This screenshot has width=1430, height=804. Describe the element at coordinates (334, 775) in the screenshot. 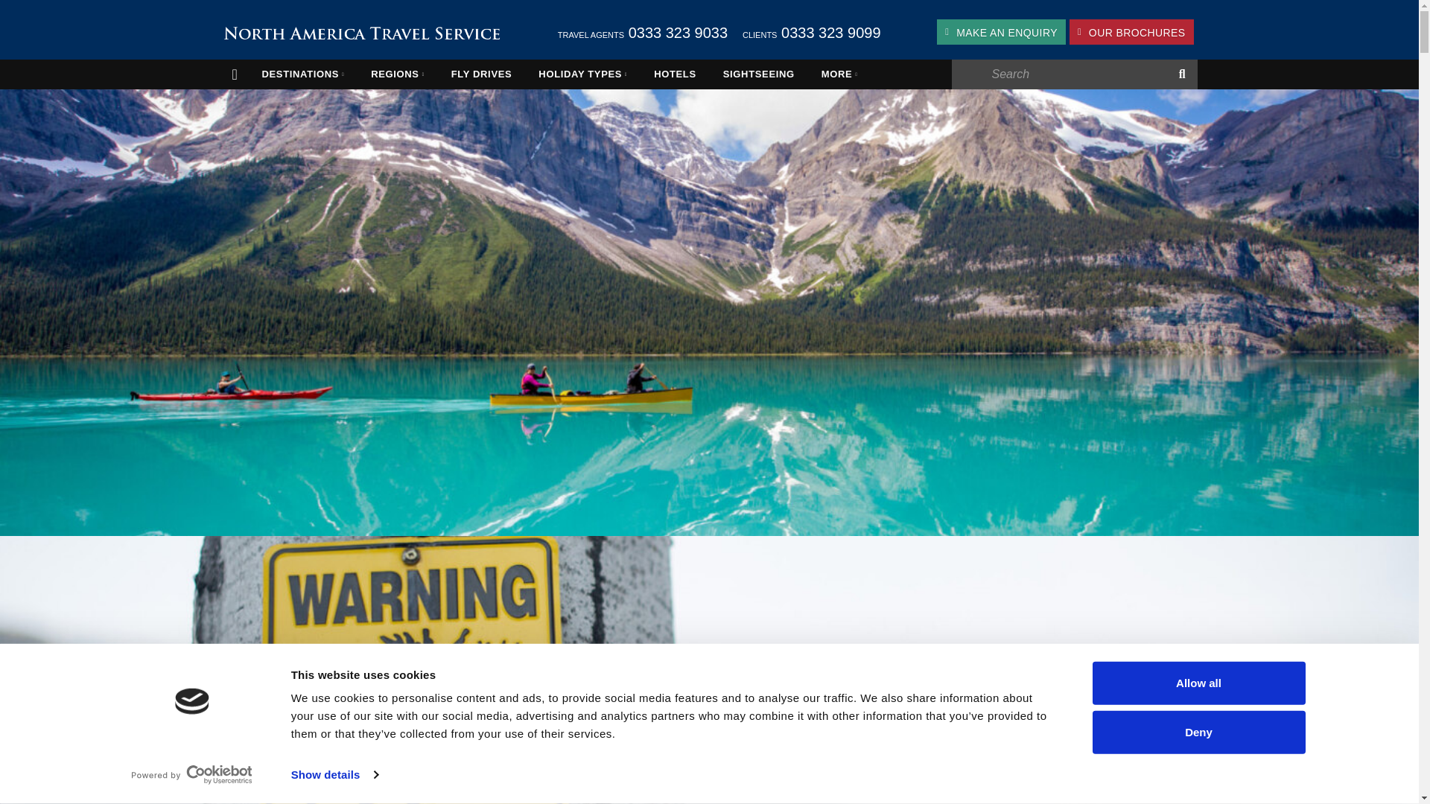

I see `Show details` at that location.